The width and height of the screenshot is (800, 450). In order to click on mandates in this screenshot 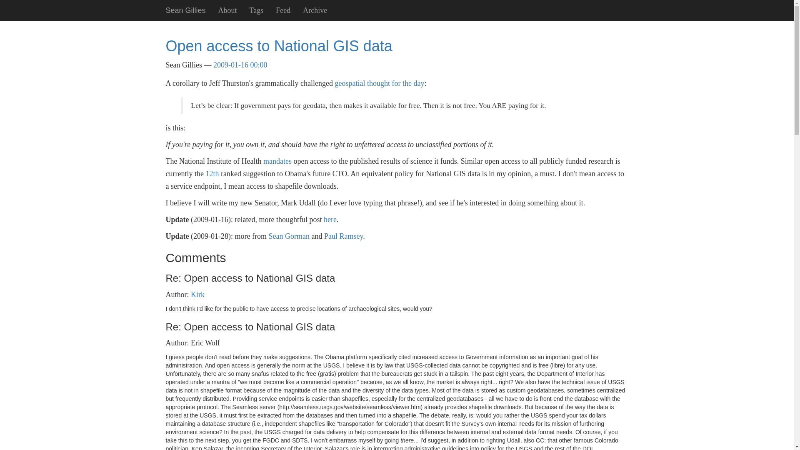, I will do `click(277, 161)`.